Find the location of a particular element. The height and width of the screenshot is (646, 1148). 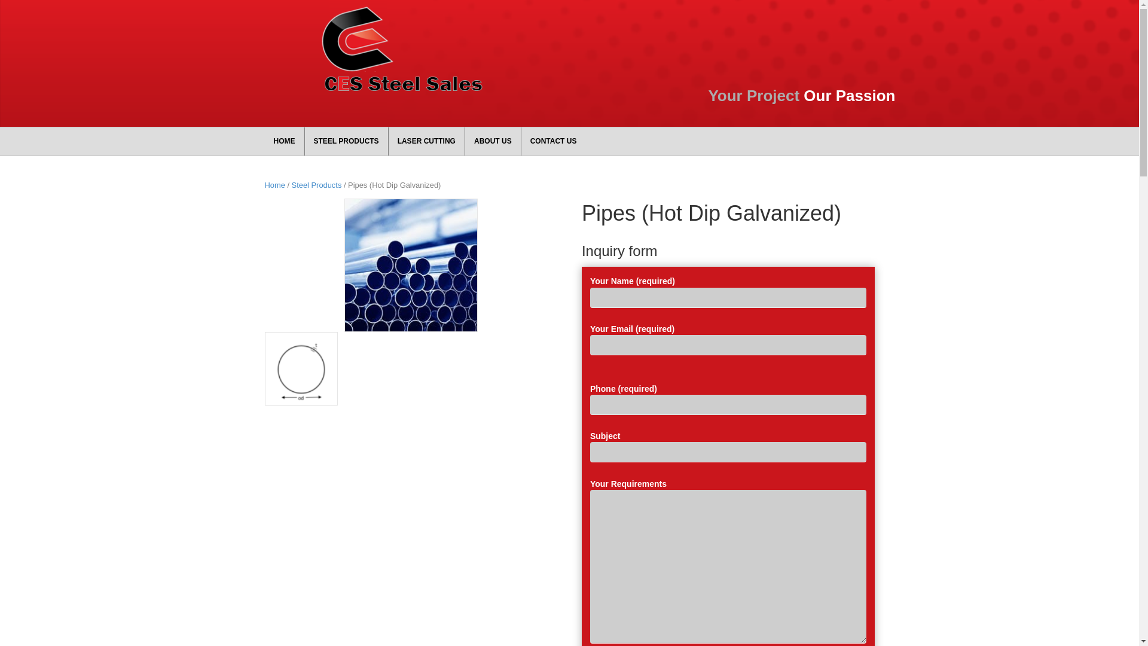

Steel Products is located at coordinates (317, 185).